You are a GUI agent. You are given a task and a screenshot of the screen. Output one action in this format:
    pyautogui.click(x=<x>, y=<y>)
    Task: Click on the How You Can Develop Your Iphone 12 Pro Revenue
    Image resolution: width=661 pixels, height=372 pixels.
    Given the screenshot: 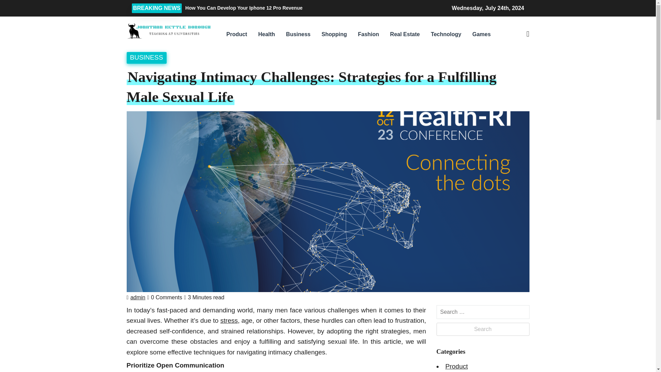 What is the action you would take?
    pyautogui.click(x=289, y=8)
    